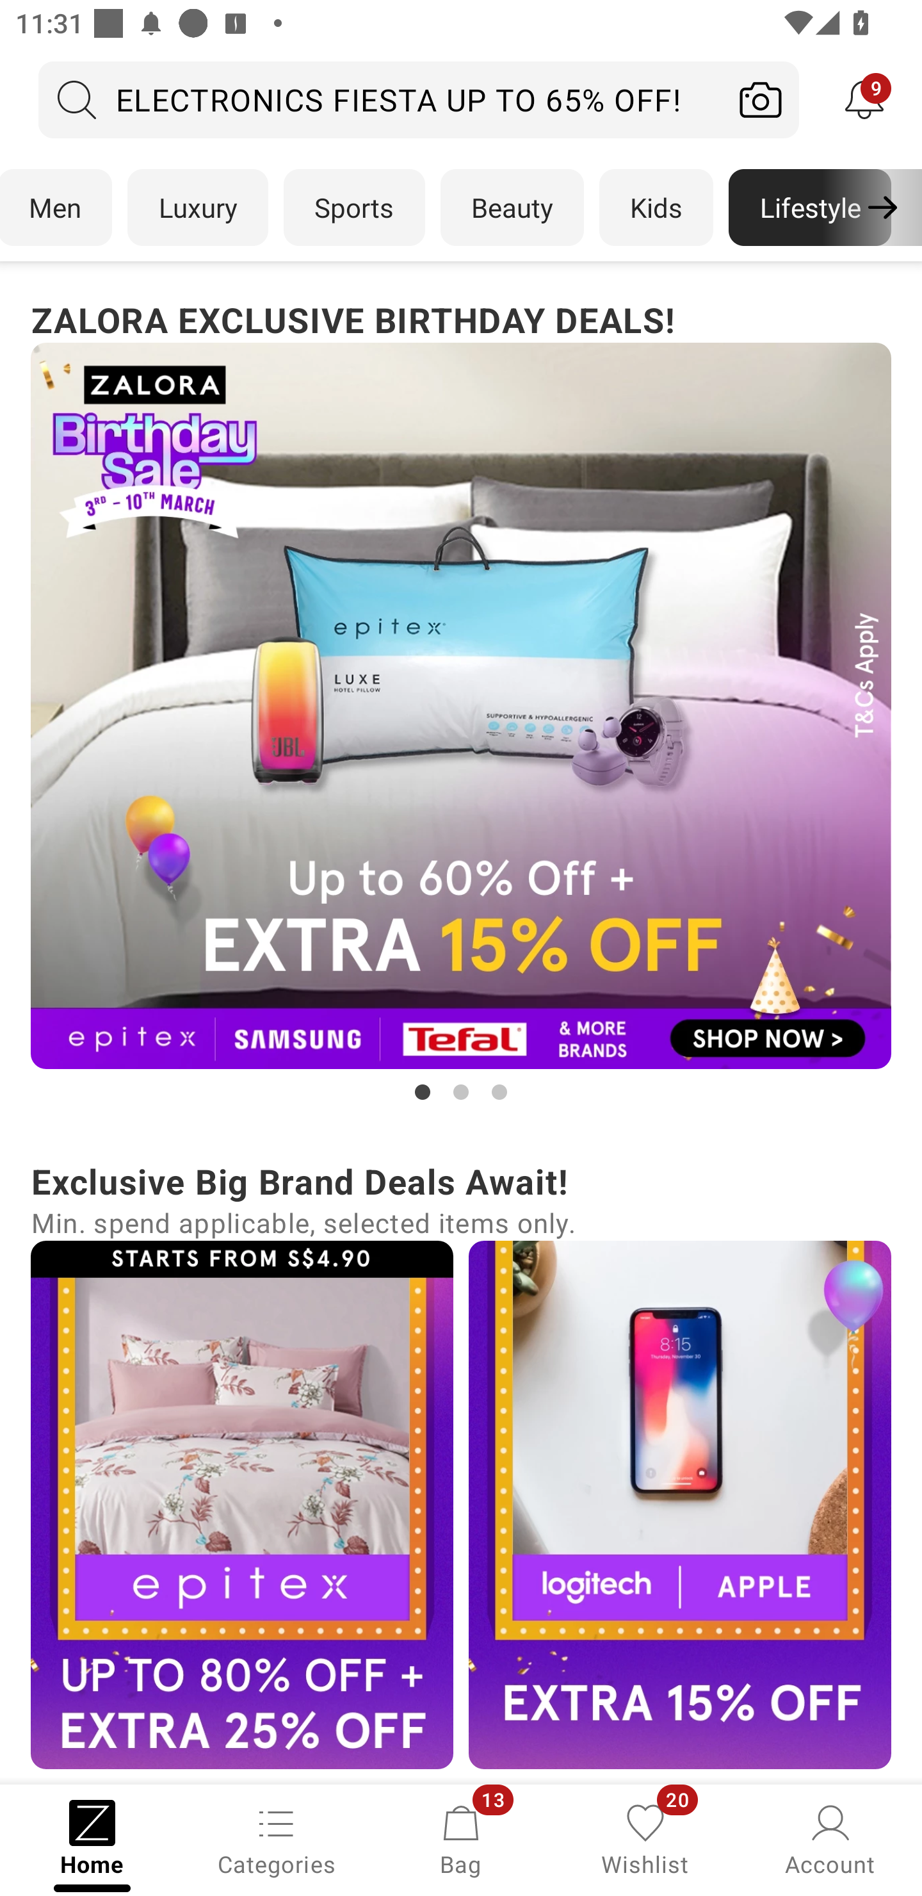  What do you see at coordinates (461, 706) in the screenshot?
I see `Campaign banner` at bounding box center [461, 706].